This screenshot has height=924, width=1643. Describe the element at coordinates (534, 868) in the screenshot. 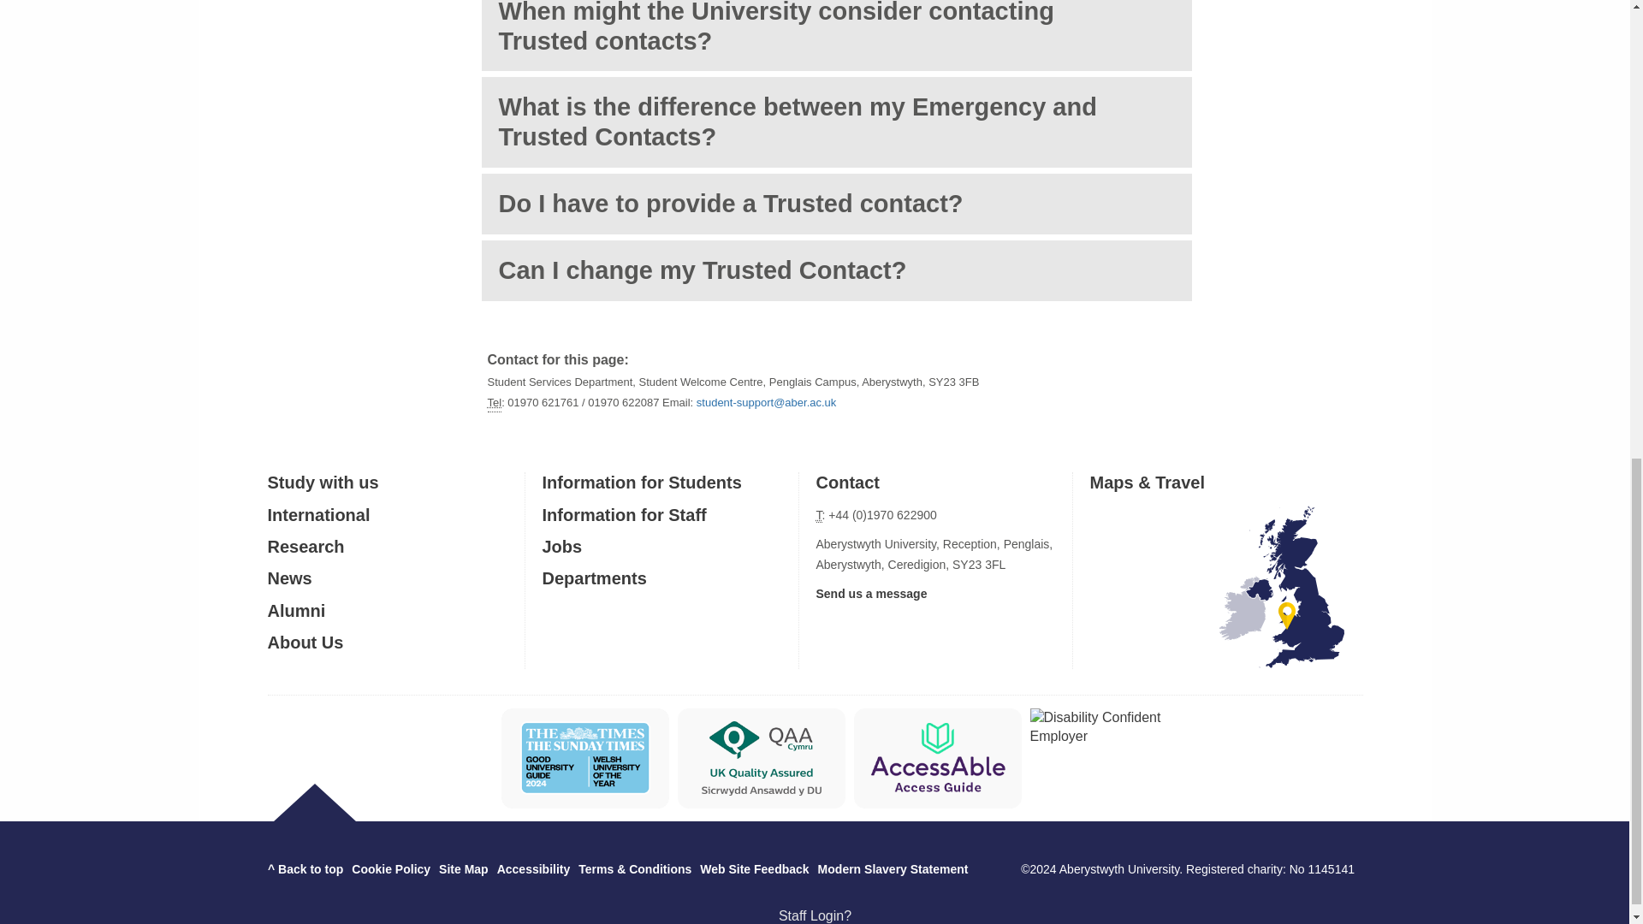

I see `Accessibility information` at that location.